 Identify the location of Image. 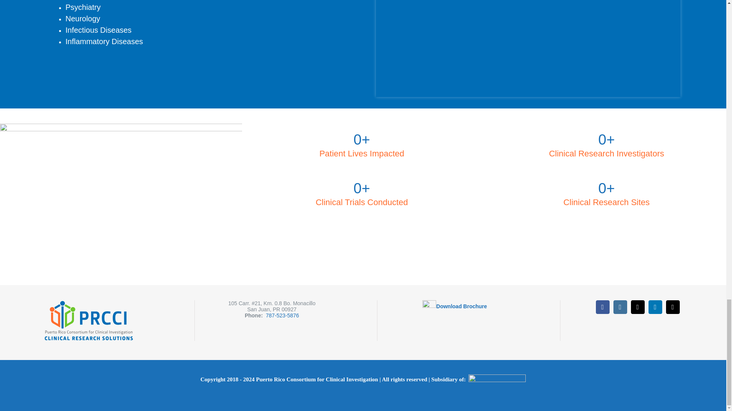
(528, 49).